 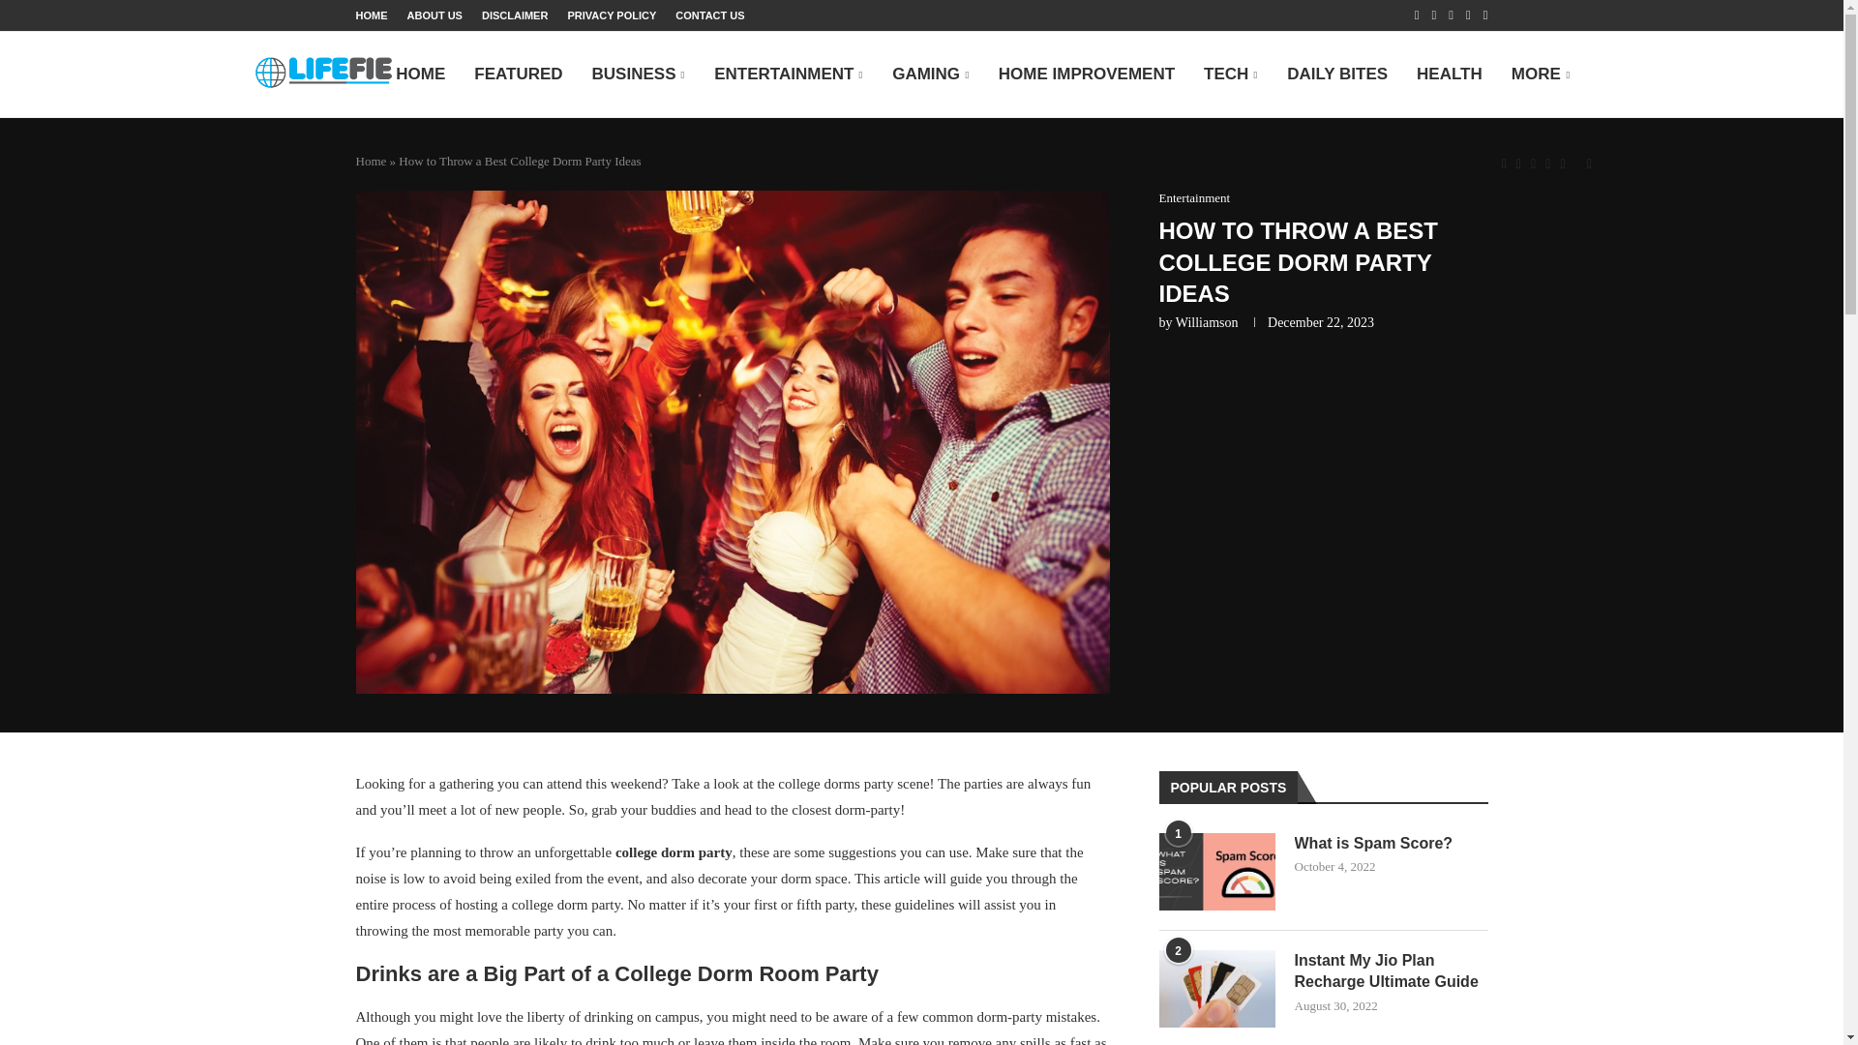 What do you see at coordinates (372, 15) in the screenshot?
I see `HOME` at bounding box center [372, 15].